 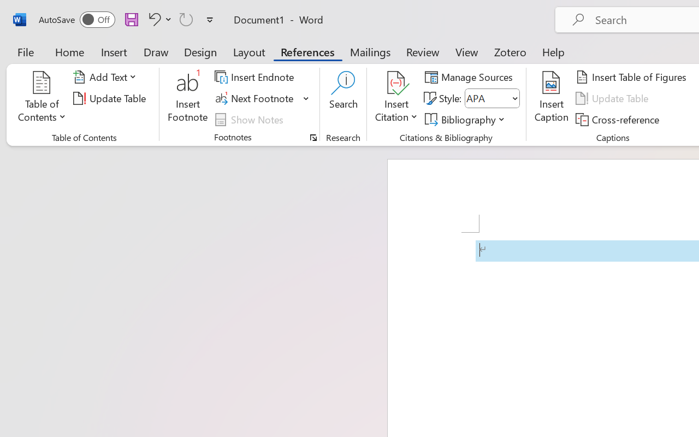 What do you see at coordinates (158, 19) in the screenshot?
I see `Undo Apply Quick Style` at bounding box center [158, 19].